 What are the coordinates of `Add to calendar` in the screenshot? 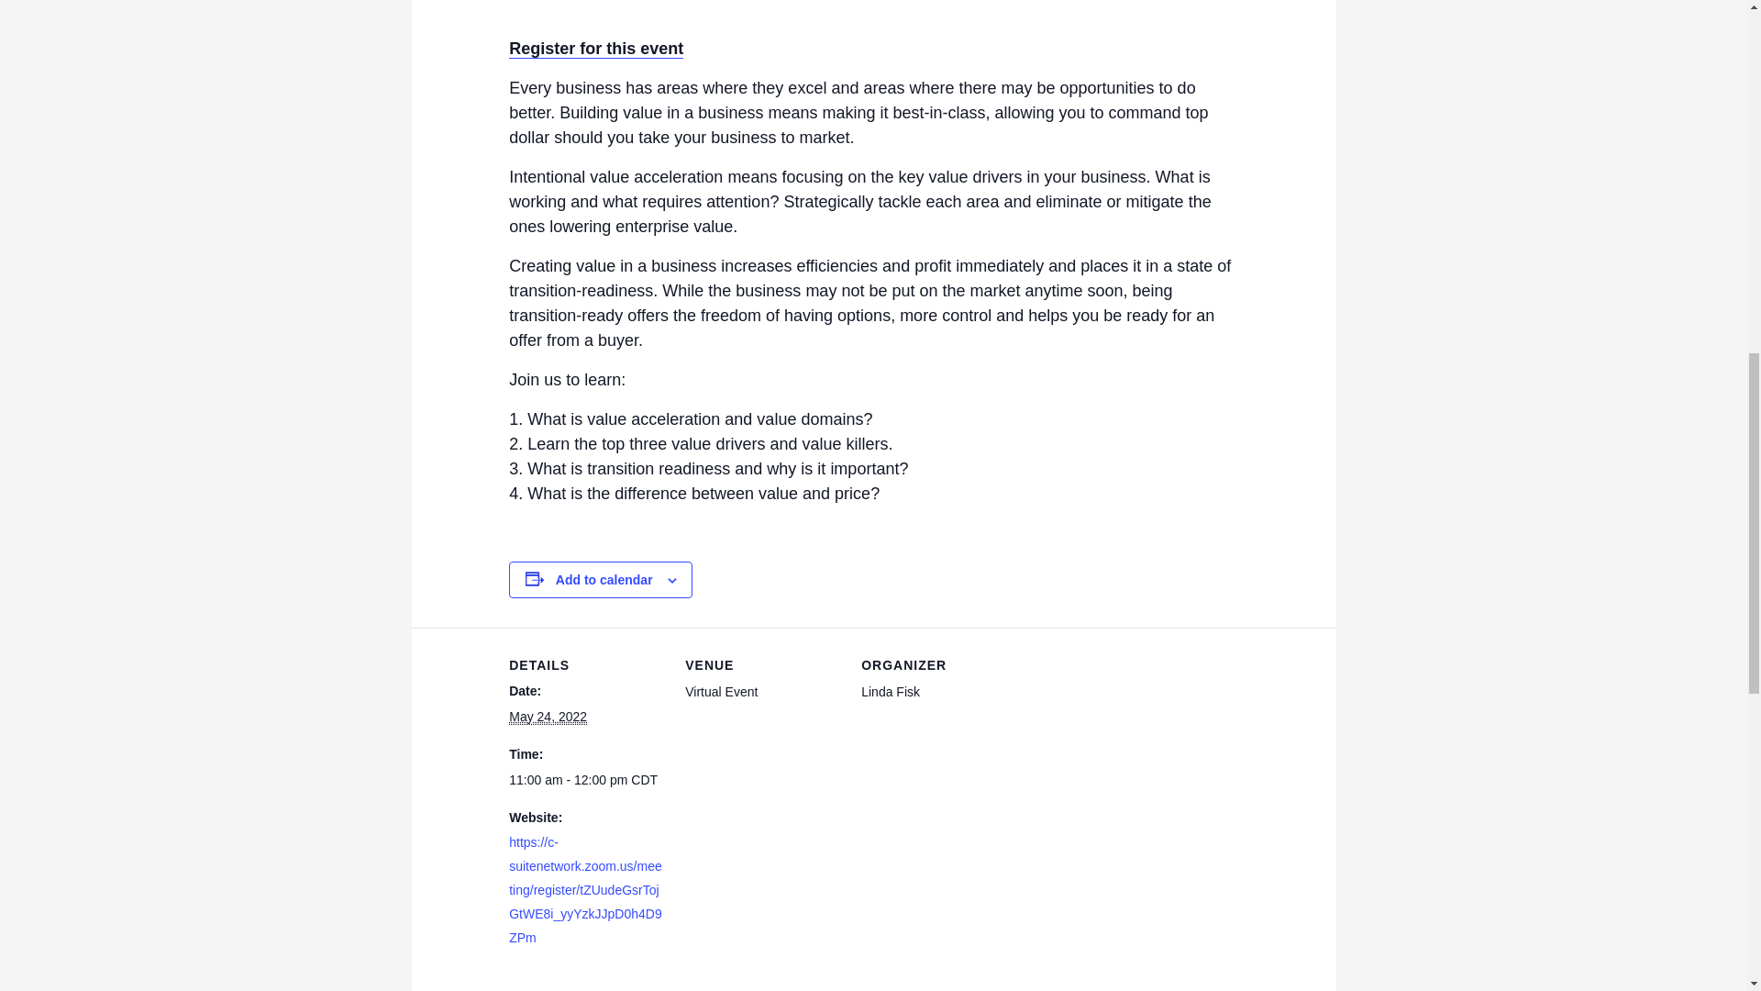 It's located at (604, 580).